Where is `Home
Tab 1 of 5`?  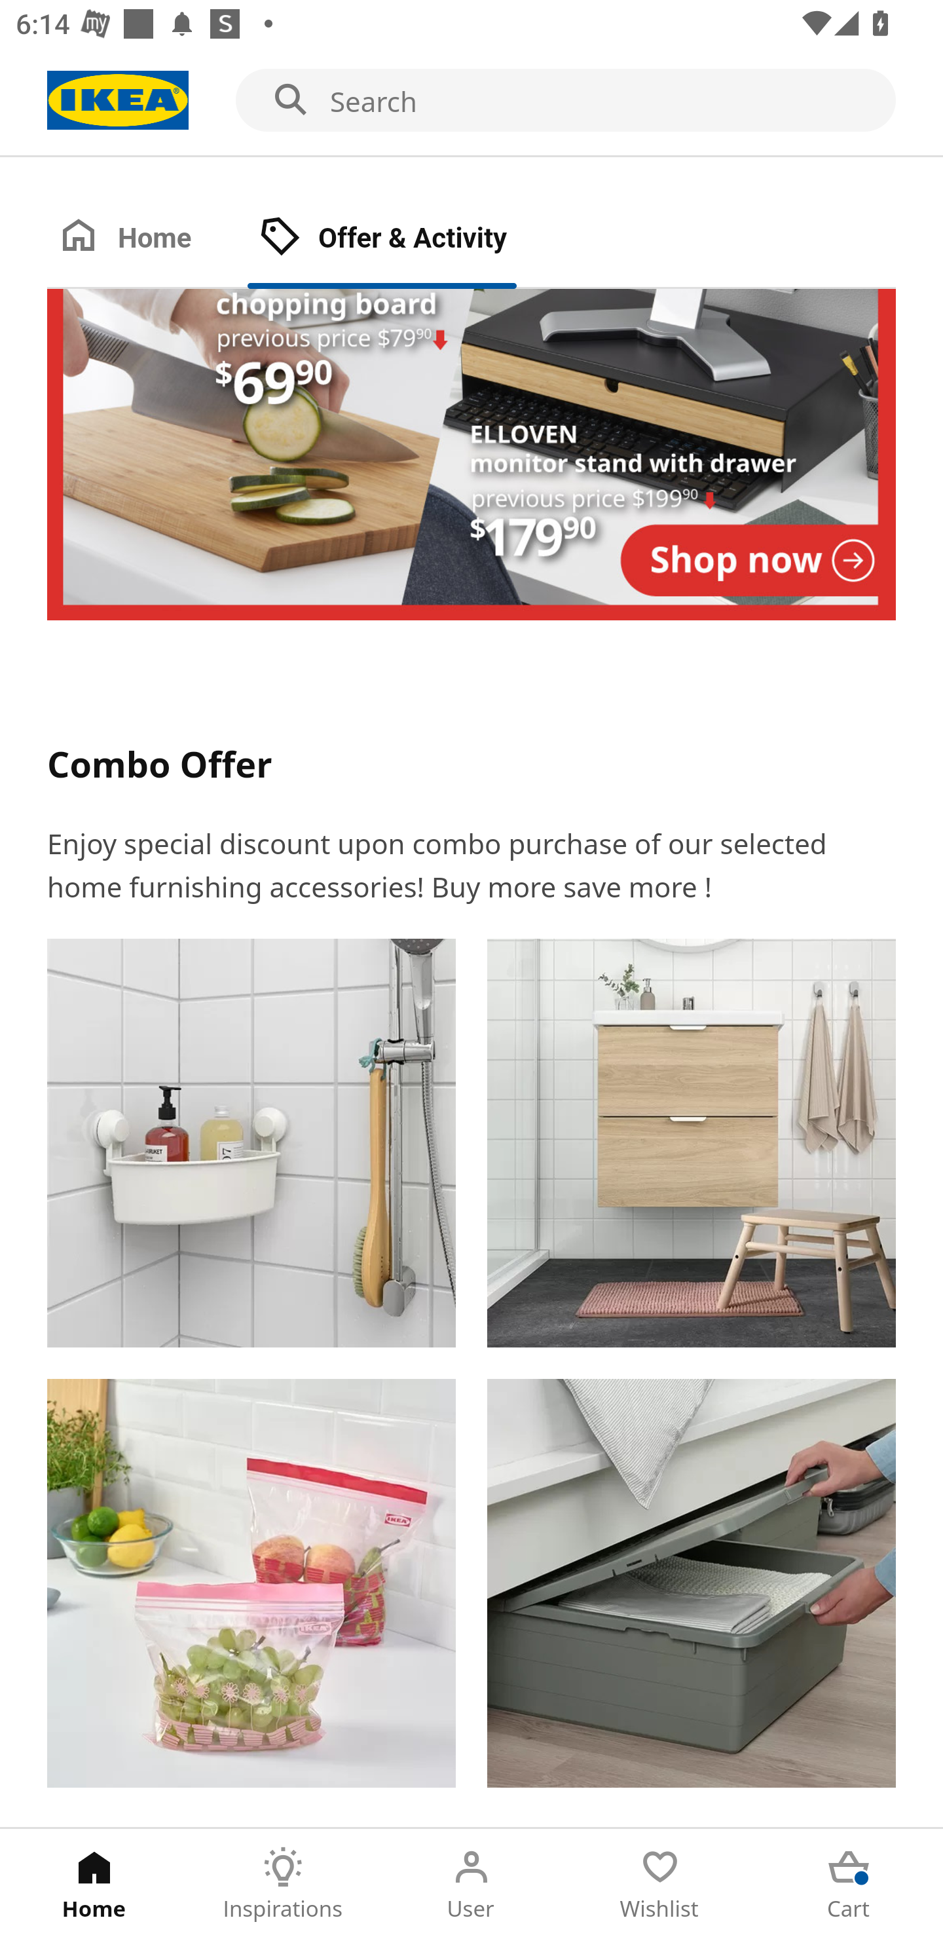 Home
Tab 1 of 5 is located at coordinates (94, 1884).